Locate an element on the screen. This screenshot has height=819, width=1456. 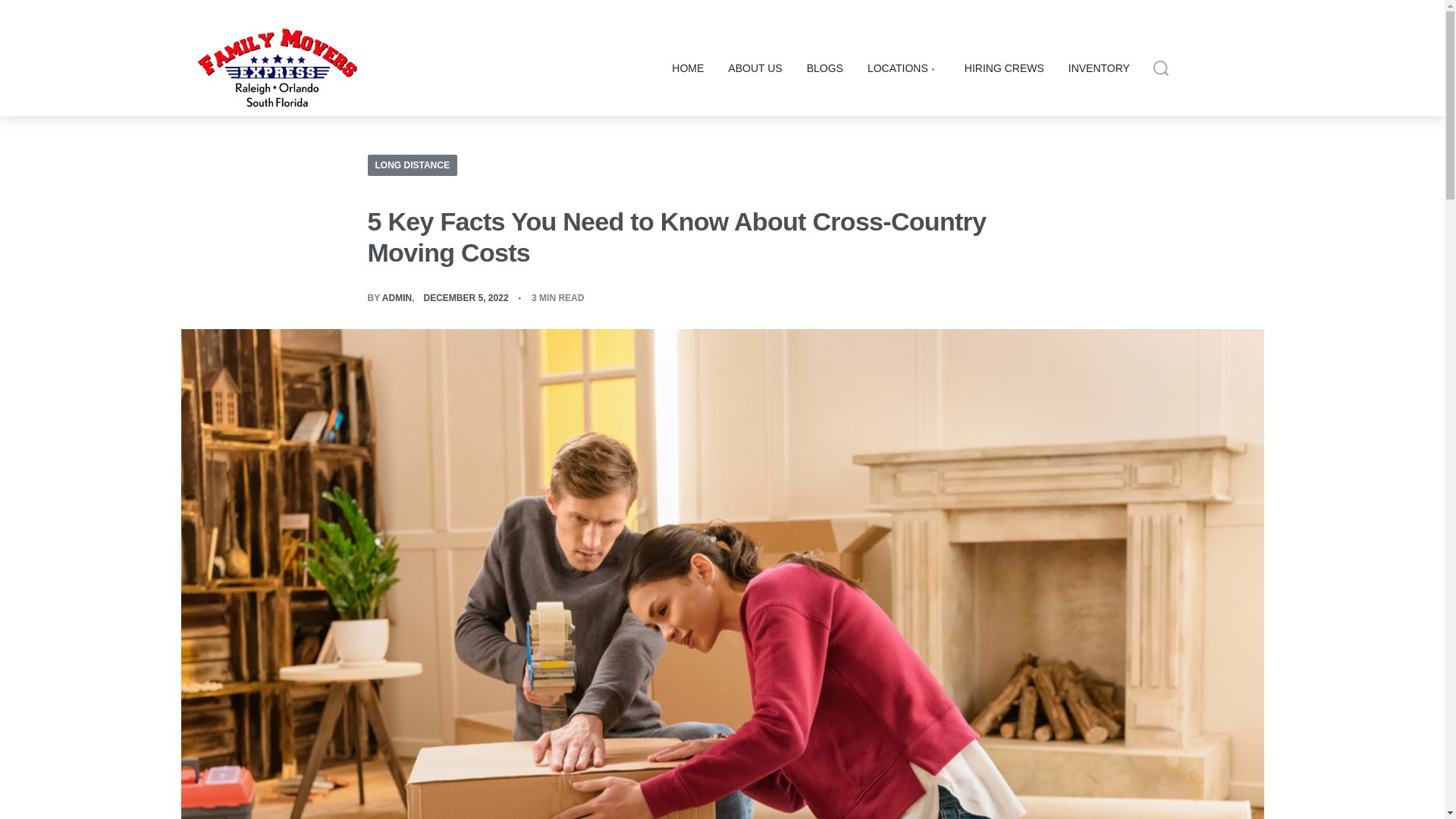
ABOUT US is located at coordinates (755, 68).